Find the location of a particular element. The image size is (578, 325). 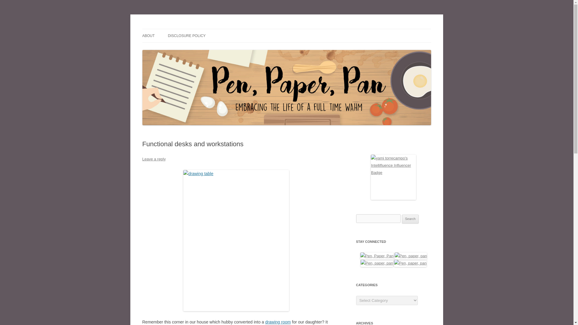

Search is located at coordinates (410, 219).